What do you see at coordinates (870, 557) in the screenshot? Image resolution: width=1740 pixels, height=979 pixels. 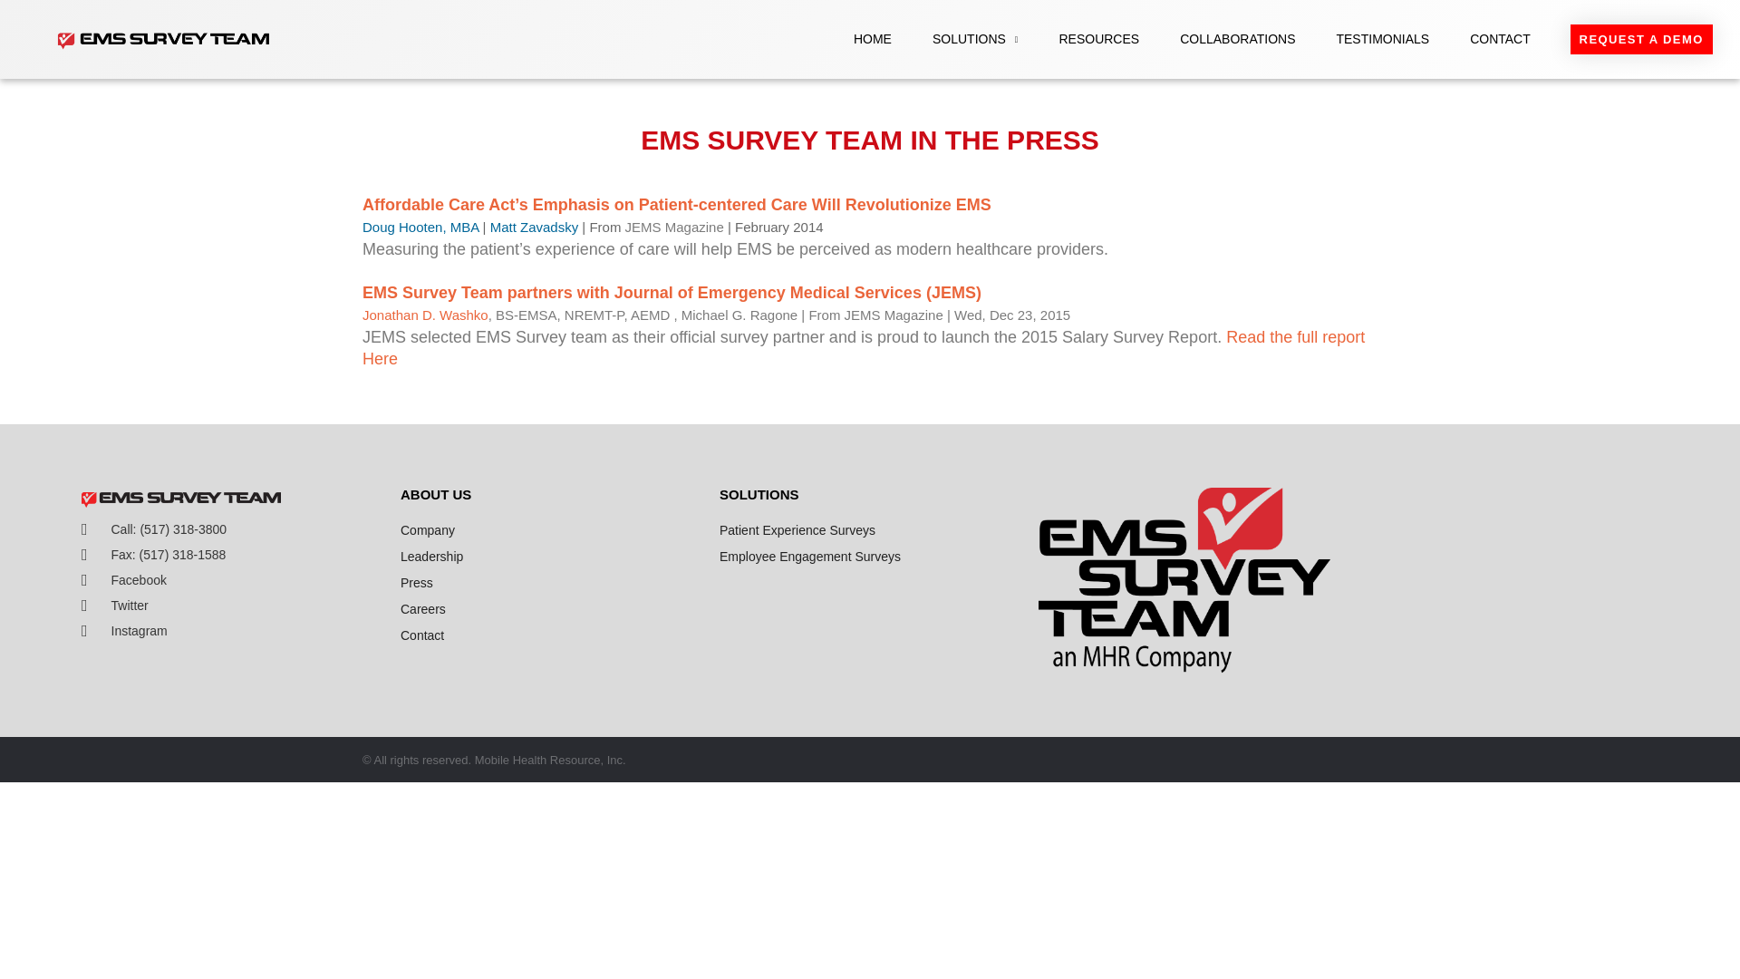 I see `Employee Engagement Surveys` at bounding box center [870, 557].